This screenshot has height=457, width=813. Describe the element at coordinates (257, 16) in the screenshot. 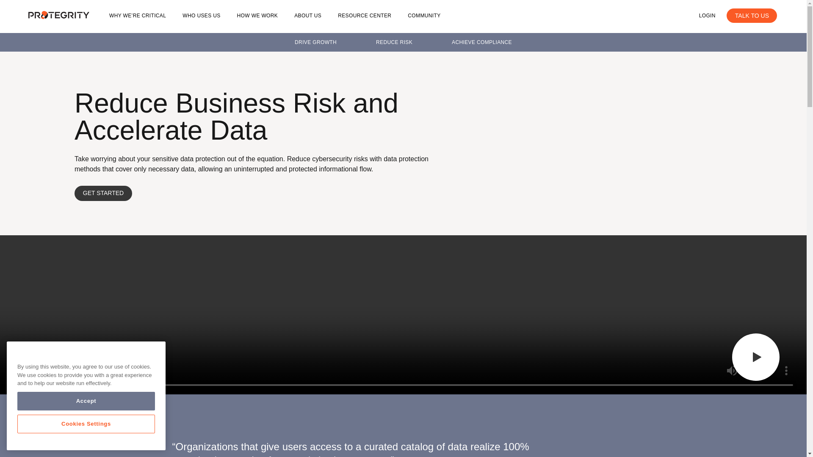

I see `HOW WE WORK` at that location.